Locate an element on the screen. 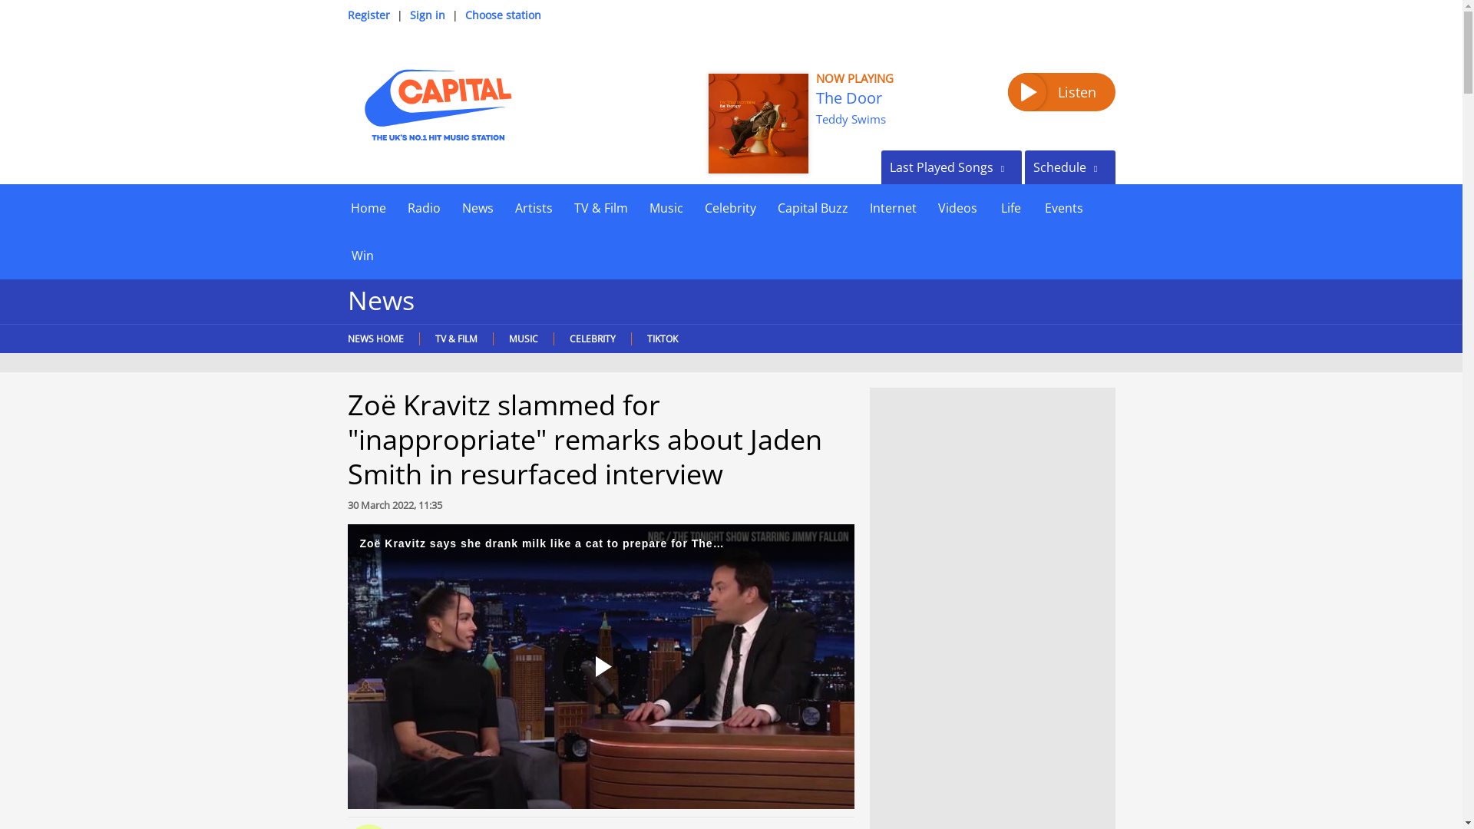 This screenshot has height=829, width=1474. Life is located at coordinates (1010, 207).